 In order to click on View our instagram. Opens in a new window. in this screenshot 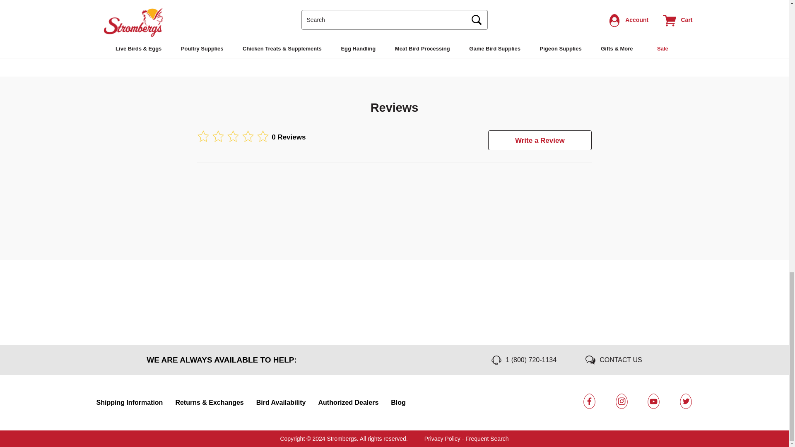, I will do `click(622, 401)`.